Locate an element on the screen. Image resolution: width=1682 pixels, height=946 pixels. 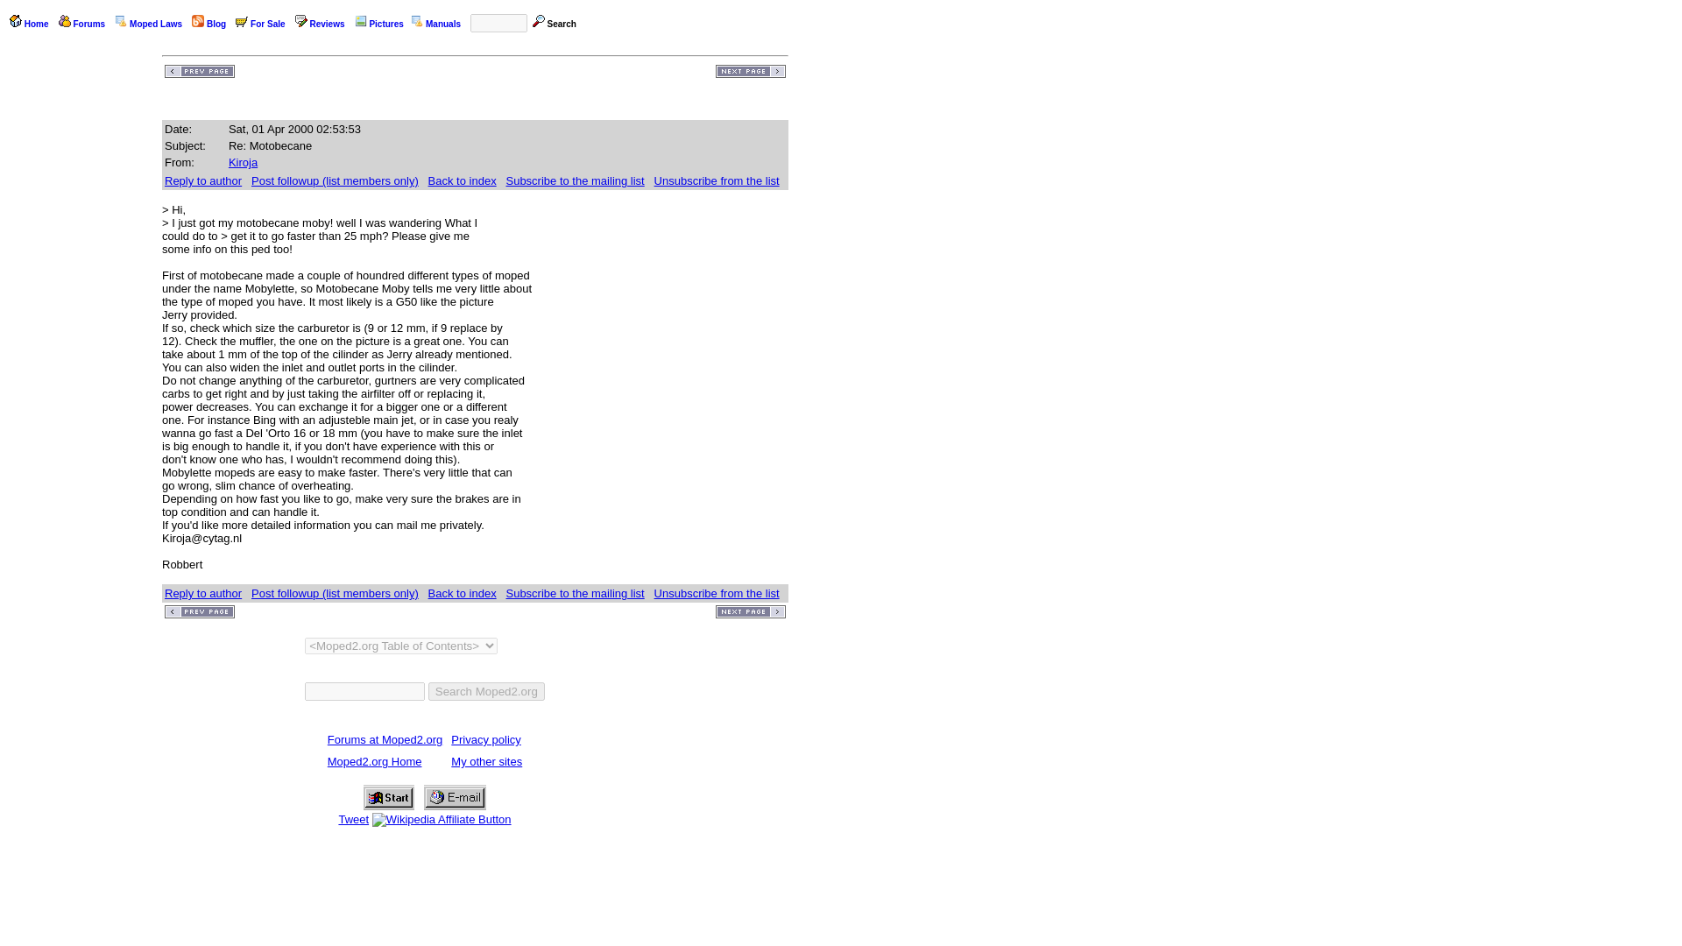
Pictures is located at coordinates (385, 24).